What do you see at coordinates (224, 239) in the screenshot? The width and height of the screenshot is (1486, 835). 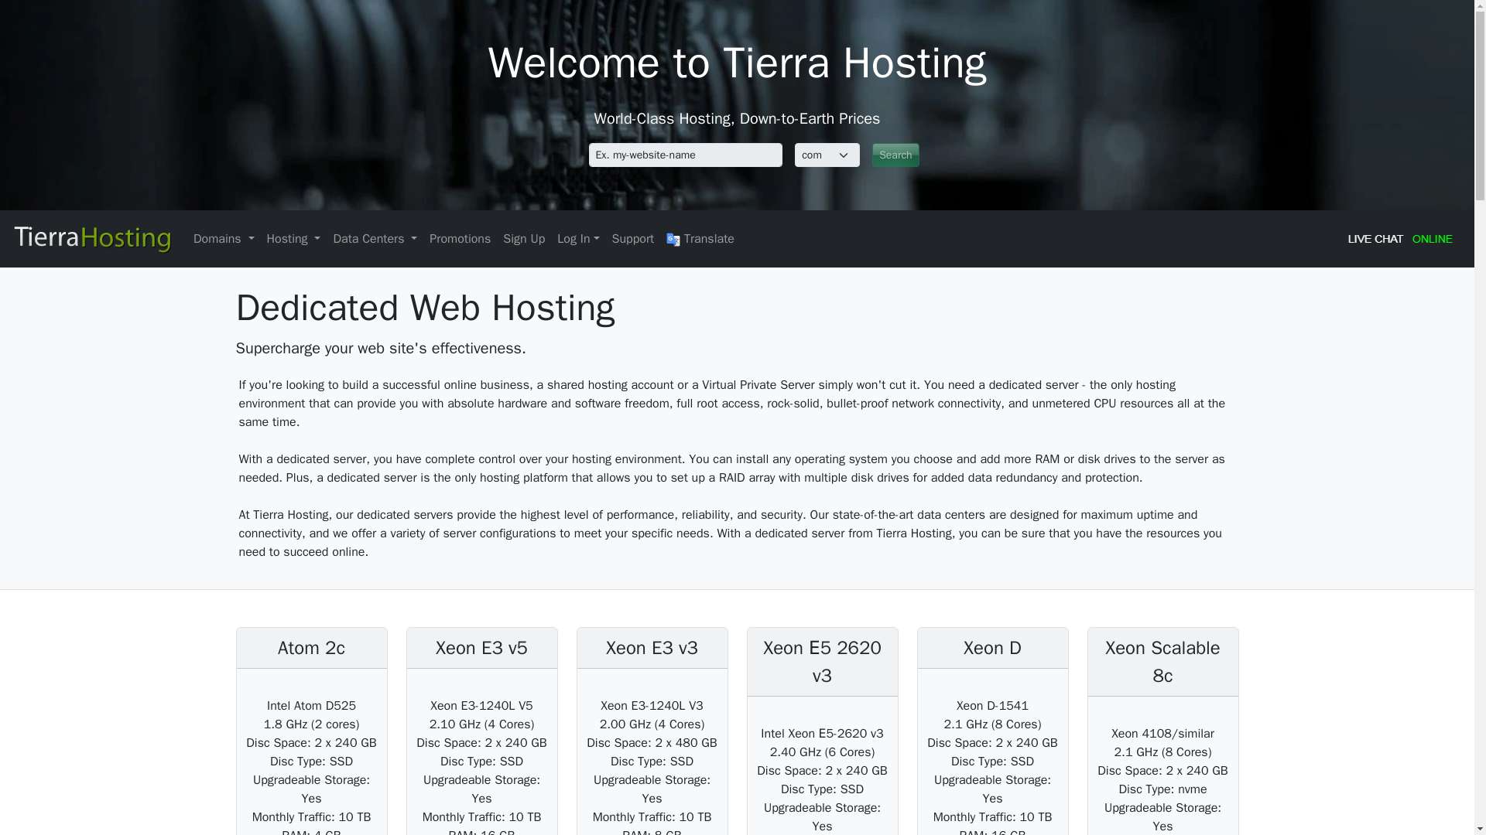 I see `Domains` at bounding box center [224, 239].